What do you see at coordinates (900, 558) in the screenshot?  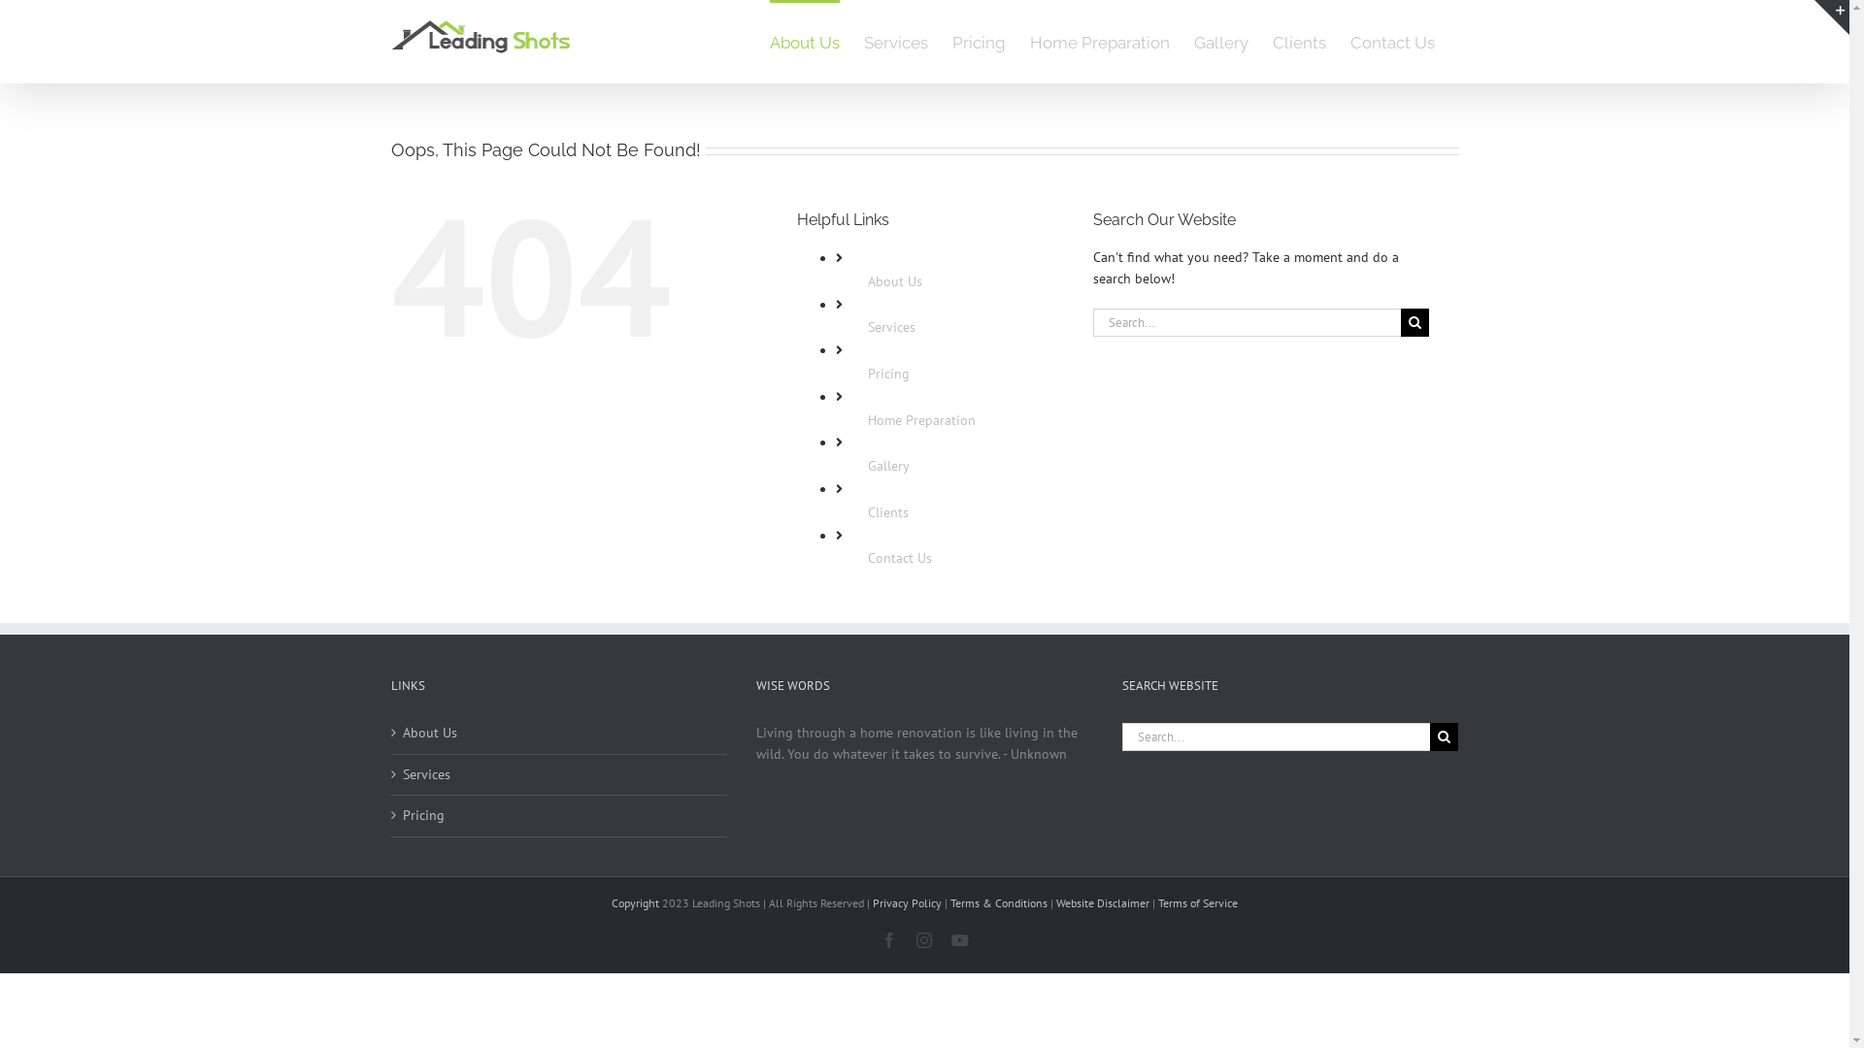 I see `Contact Us` at bounding box center [900, 558].